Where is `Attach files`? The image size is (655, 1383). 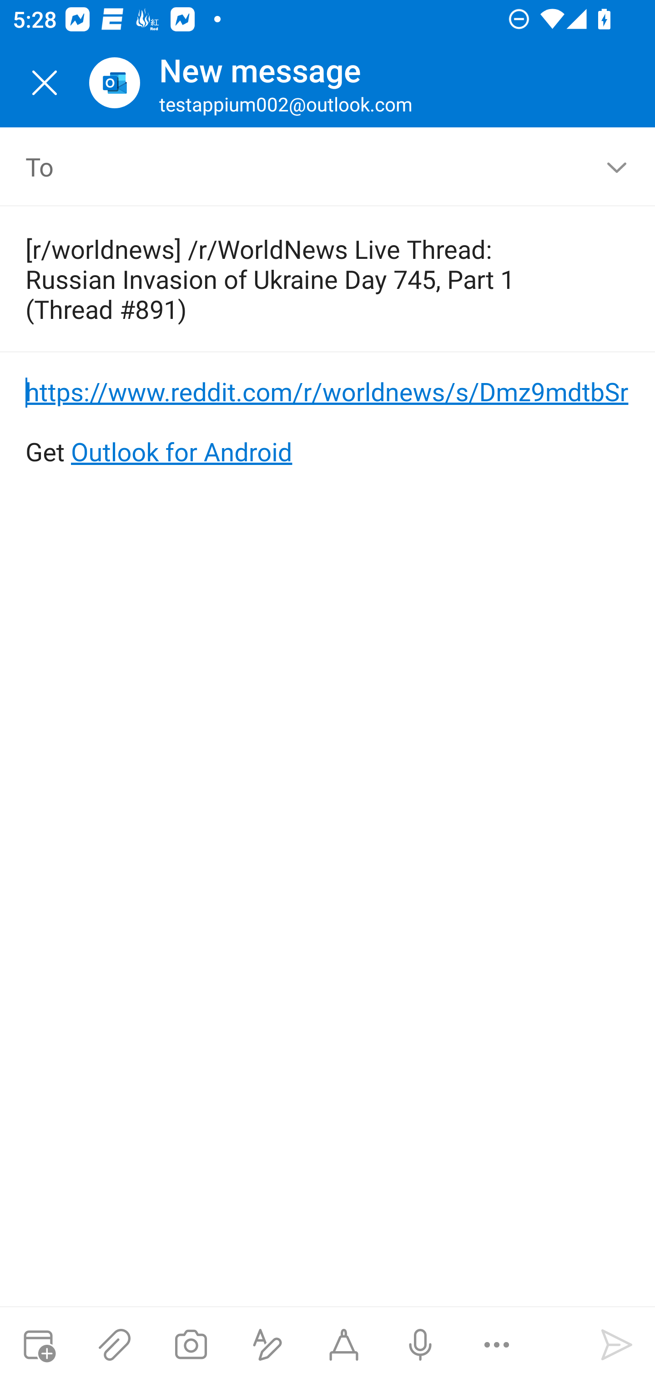
Attach files is located at coordinates (115, 1345).